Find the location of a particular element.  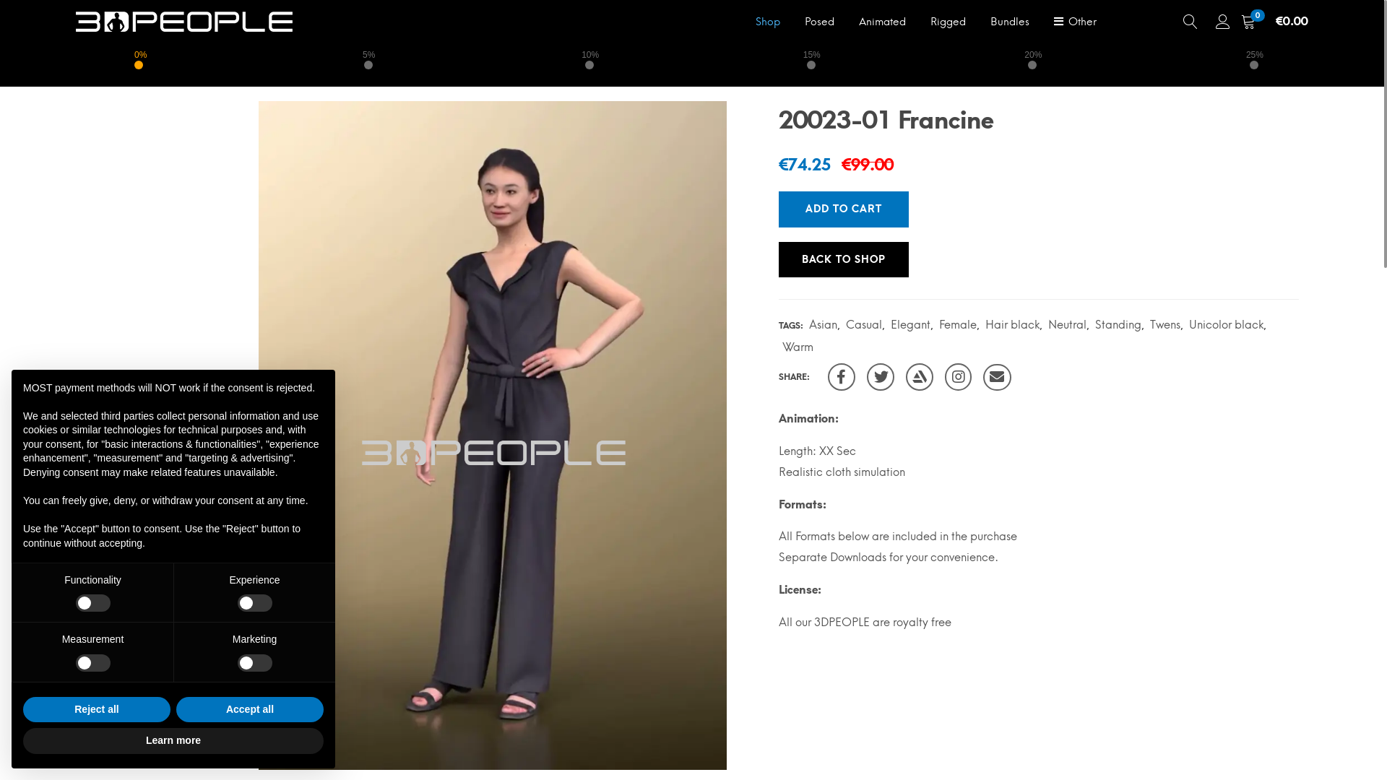

Female is located at coordinates (958, 325).